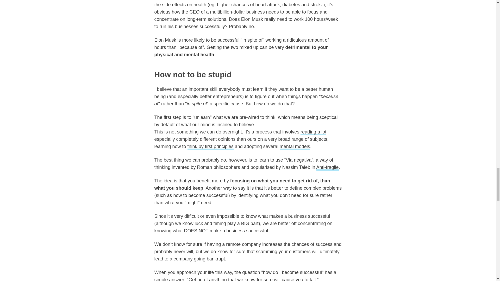 The image size is (500, 281). Describe the element at coordinates (210, 147) in the screenshot. I see `think by first principles` at that location.